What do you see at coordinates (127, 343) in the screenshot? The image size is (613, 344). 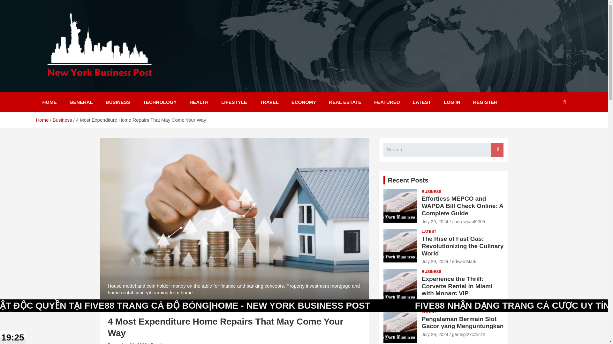 I see `December 21, 2023` at bounding box center [127, 343].